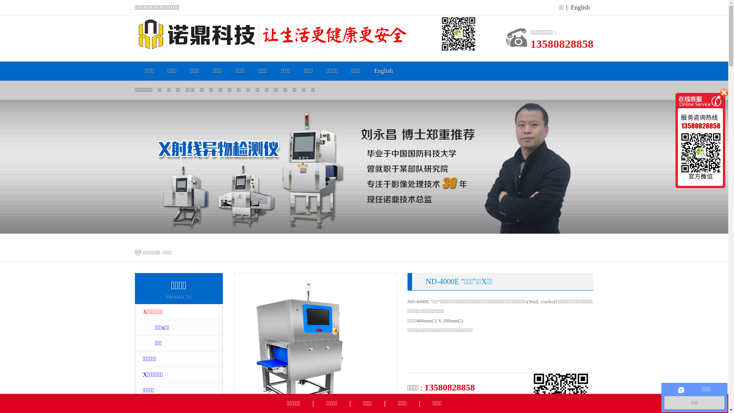  I want to click on English, so click(384, 71).